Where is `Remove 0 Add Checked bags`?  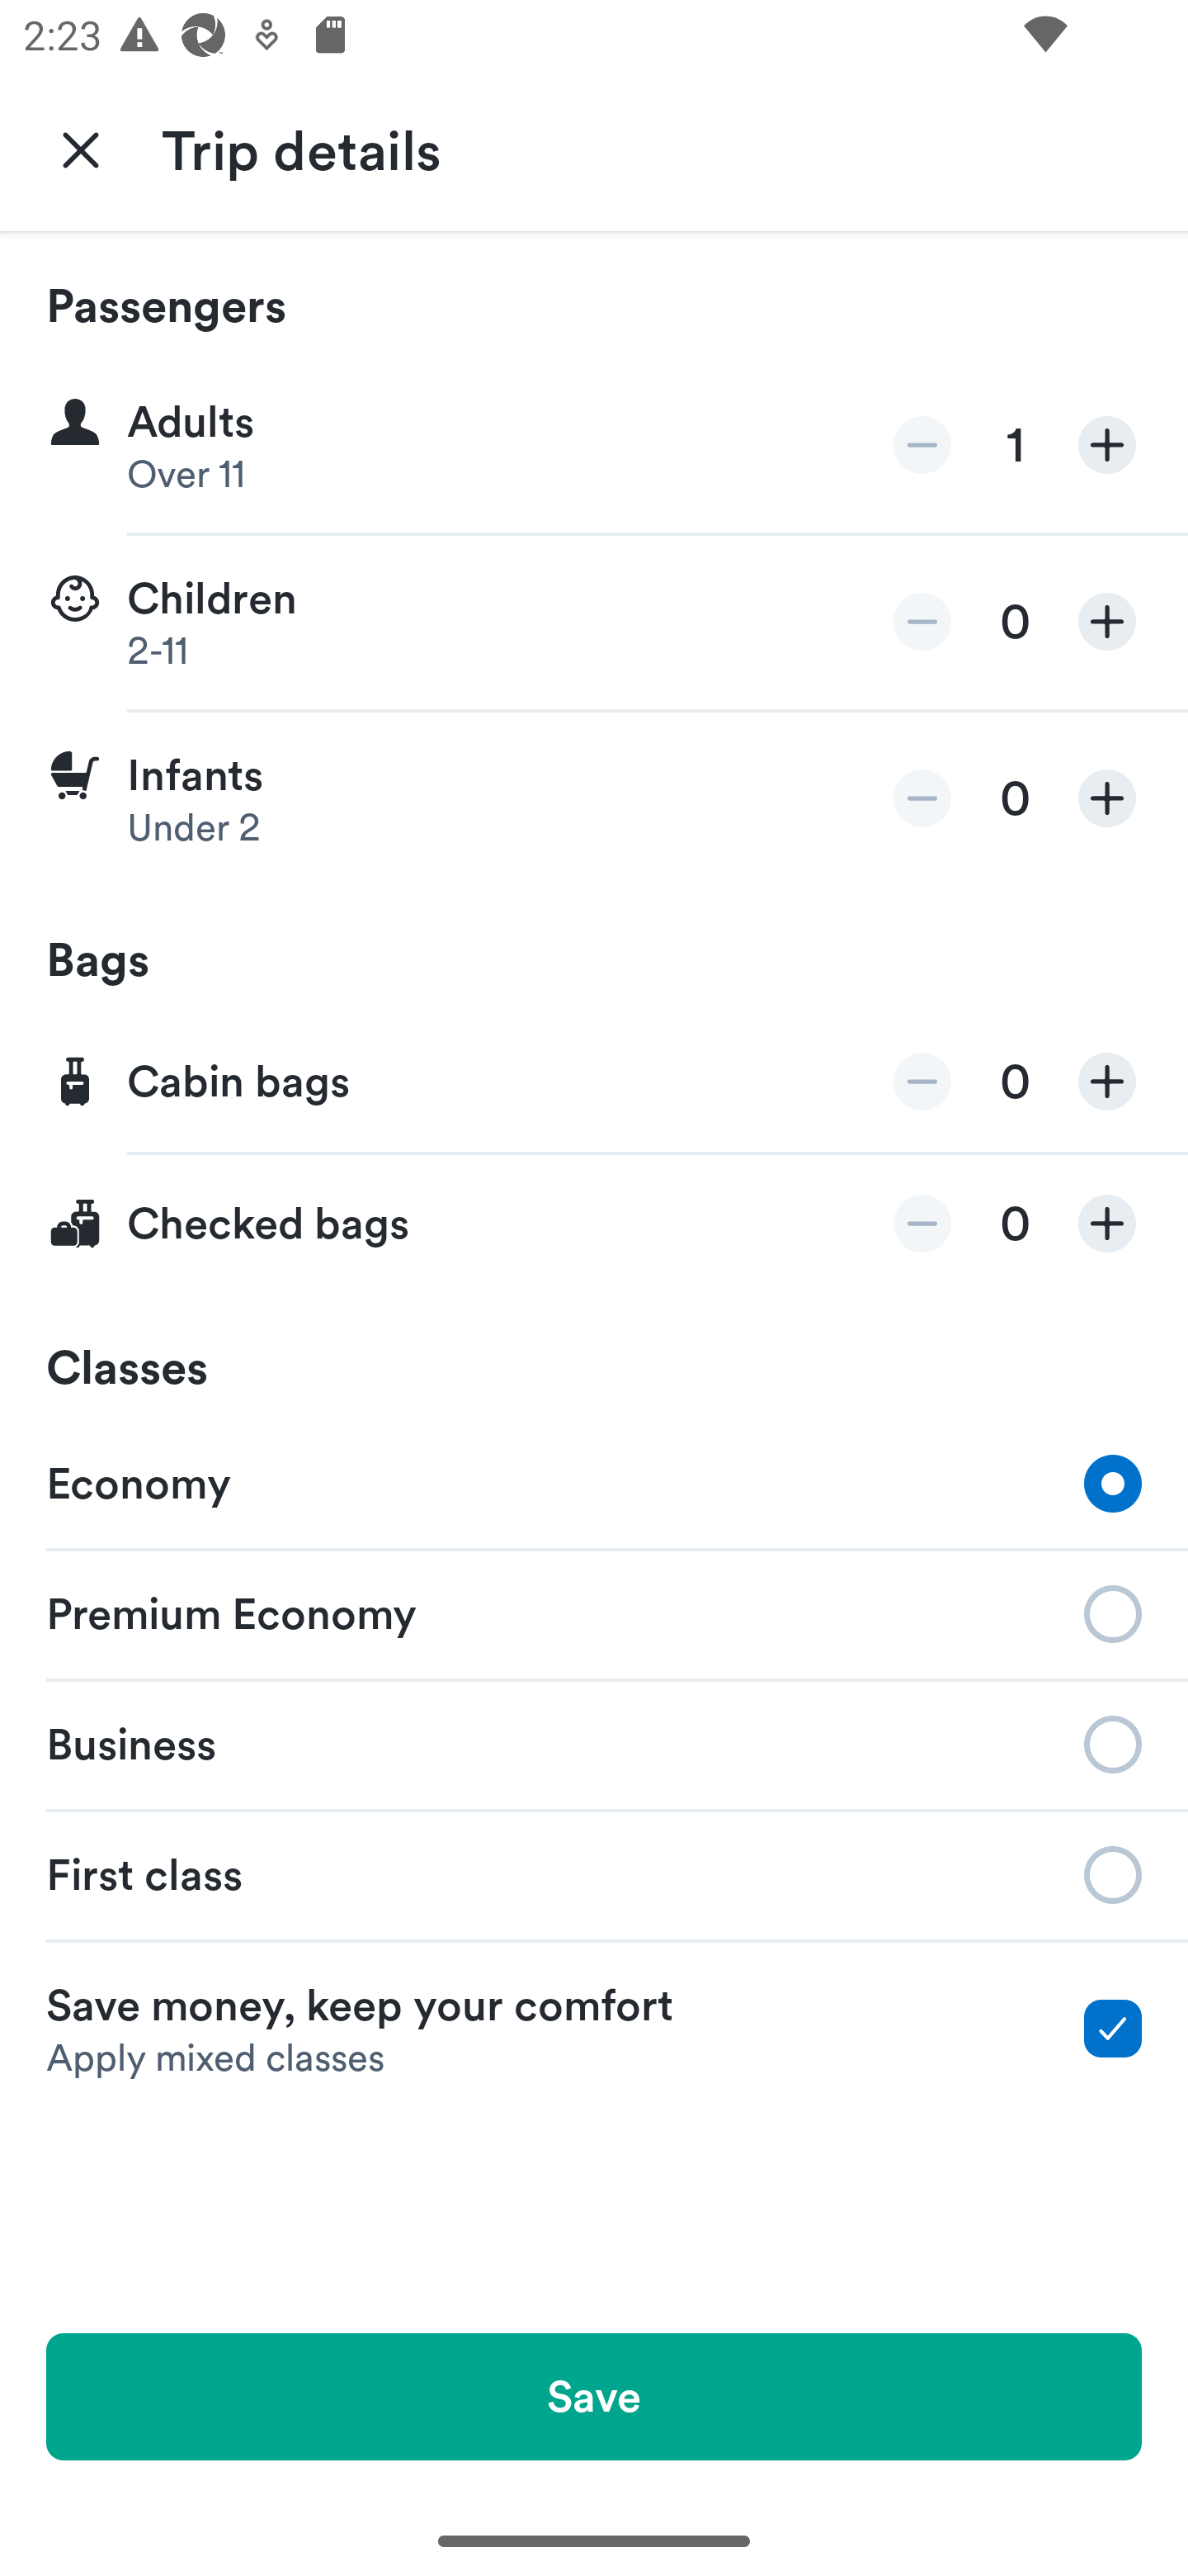 Remove 0 Add Checked bags is located at coordinates (594, 1224).